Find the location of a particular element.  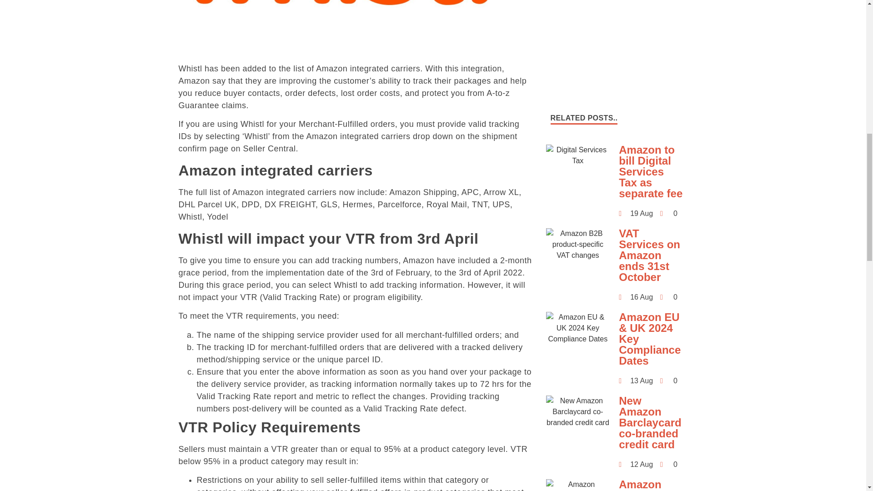

VAT-Services-on-Amazon-E50-country-reg-service is located at coordinates (577, 245).